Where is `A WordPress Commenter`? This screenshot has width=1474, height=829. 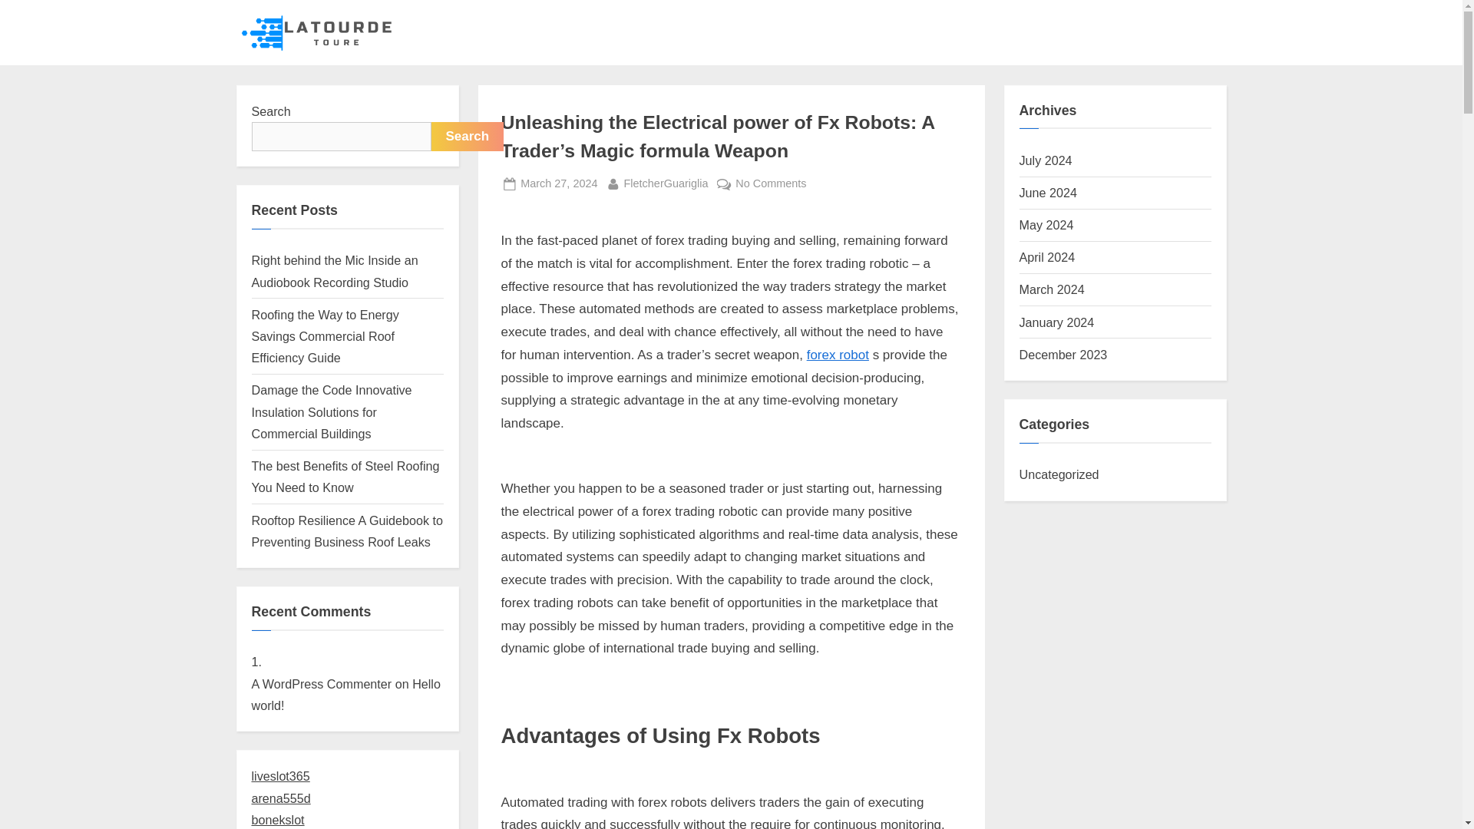 A WordPress Commenter is located at coordinates (281, 775).